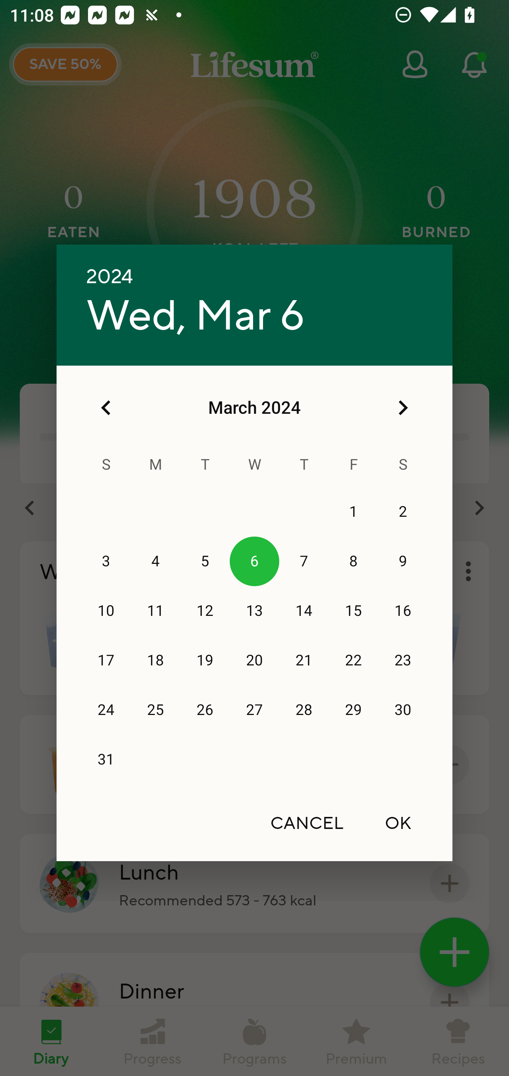 This screenshot has width=509, height=1076. Describe the element at coordinates (106, 611) in the screenshot. I see `10 10 March 2024` at that location.